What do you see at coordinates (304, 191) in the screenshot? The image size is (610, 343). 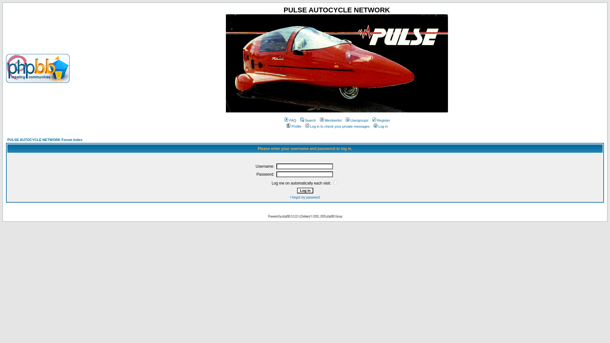 I see `Log in` at bounding box center [304, 191].